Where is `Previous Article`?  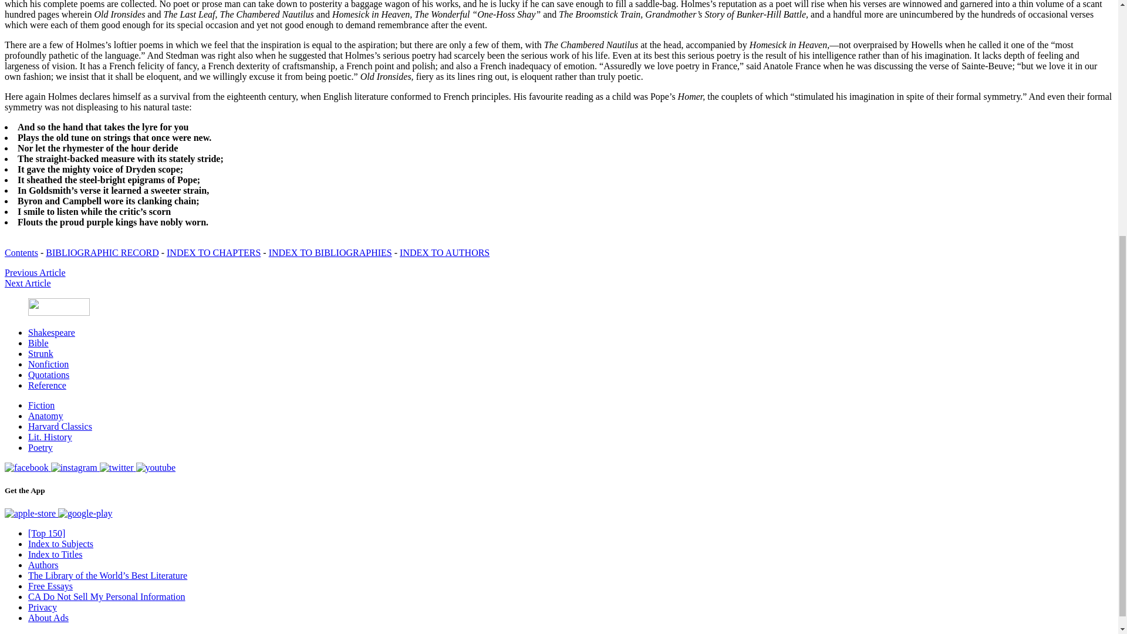
Previous Article is located at coordinates (35, 272).